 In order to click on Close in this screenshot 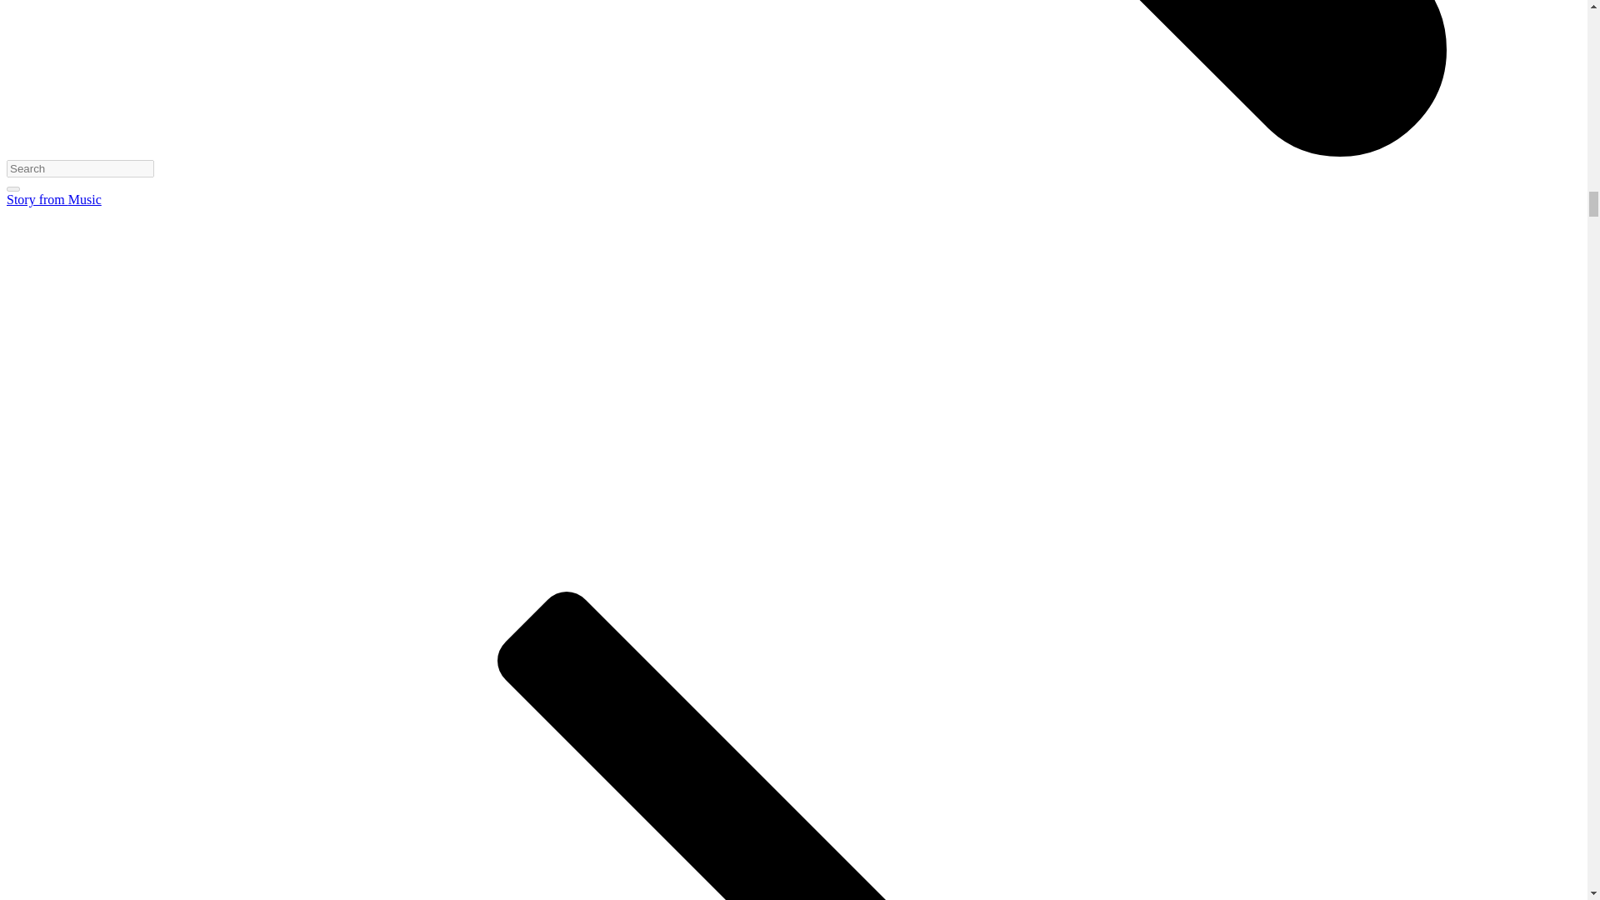, I will do `click(12, 188)`.